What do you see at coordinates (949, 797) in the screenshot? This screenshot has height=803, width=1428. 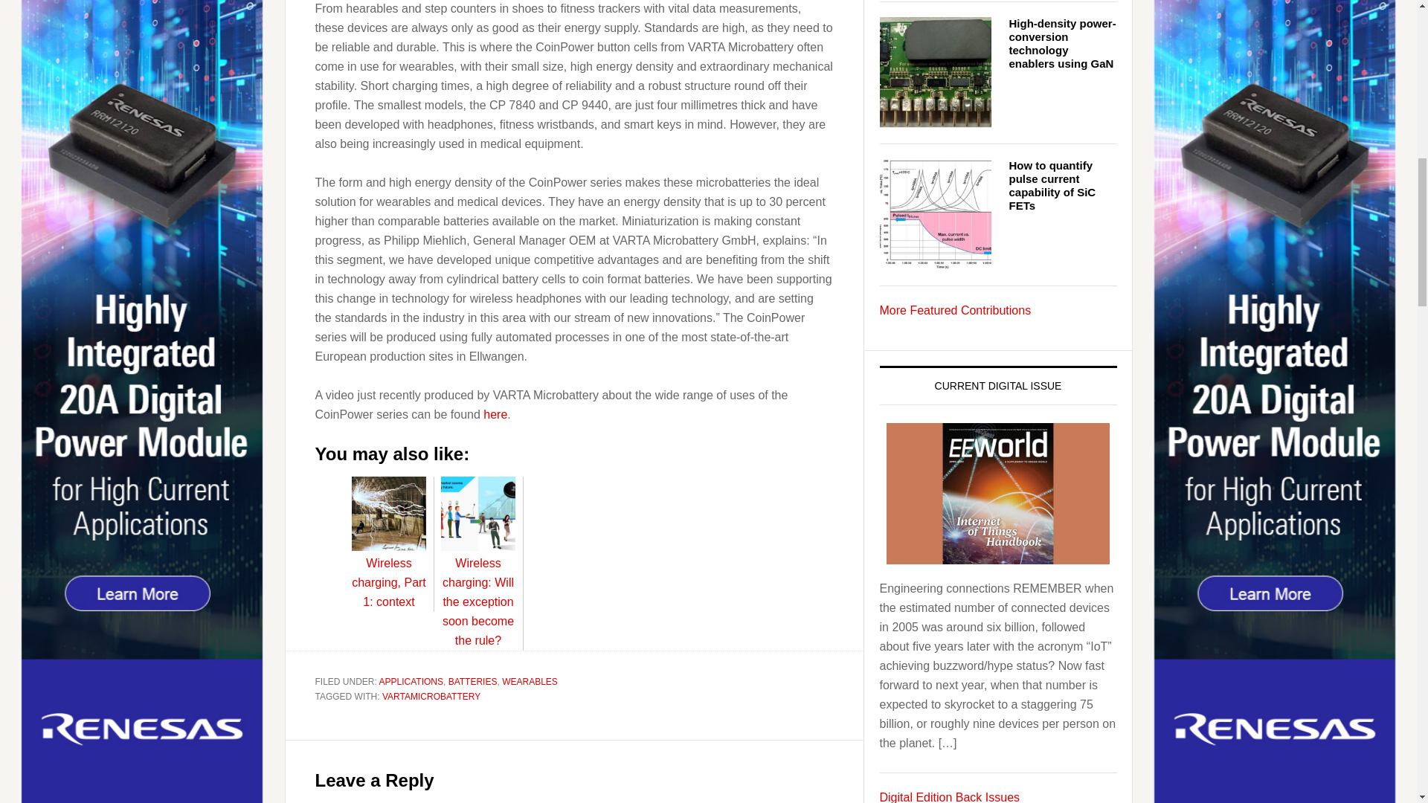 I see `Digital Edition Back Issue` at bounding box center [949, 797].